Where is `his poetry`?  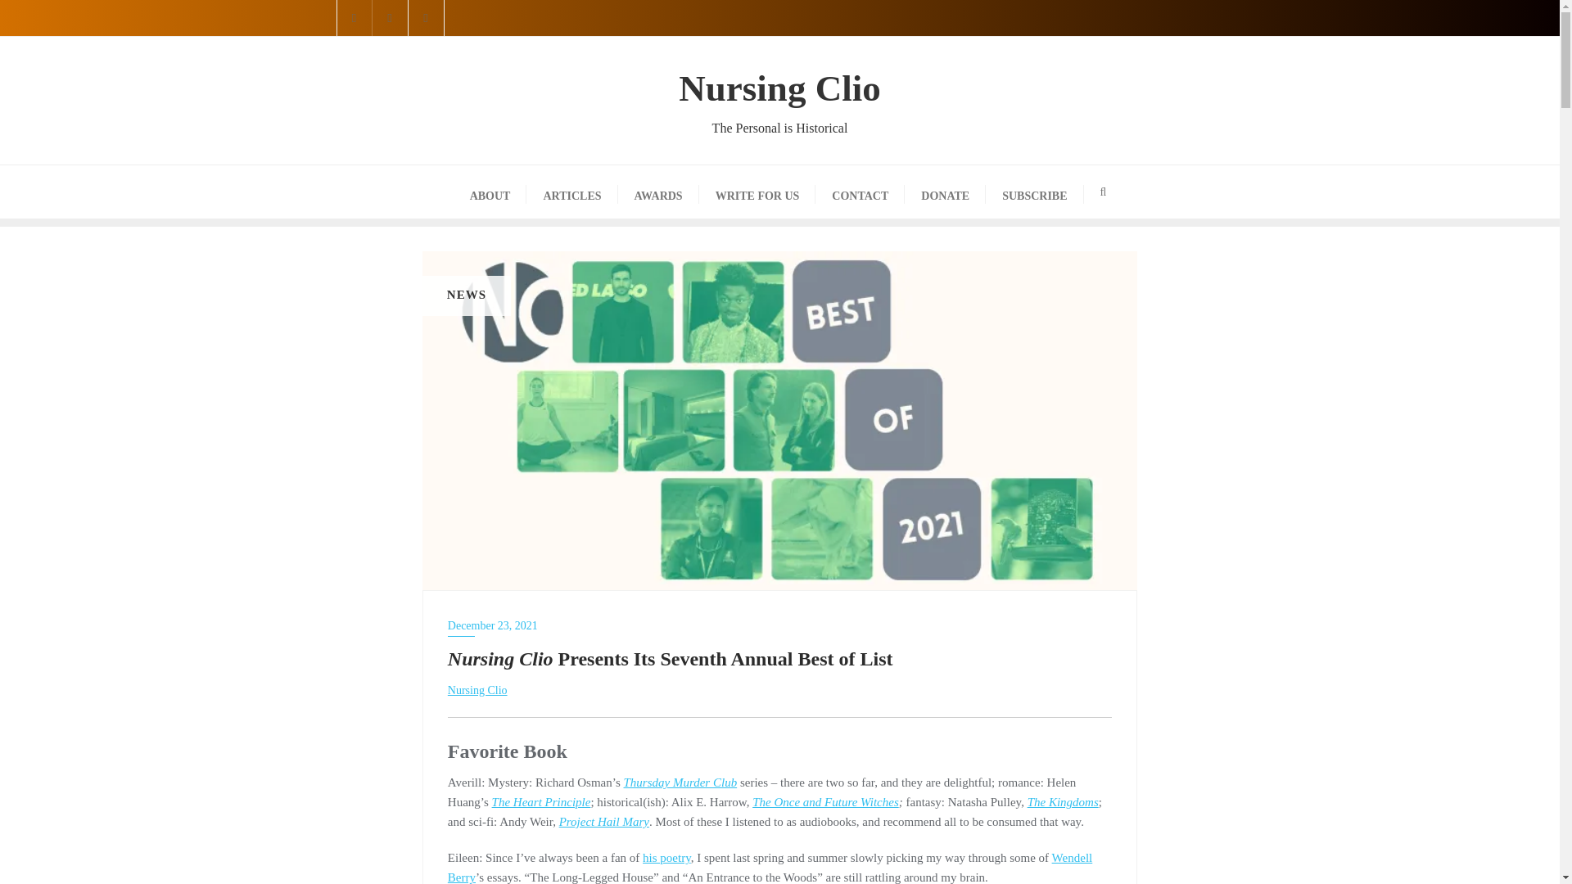
his poetry is located at coordinates (666, 858).